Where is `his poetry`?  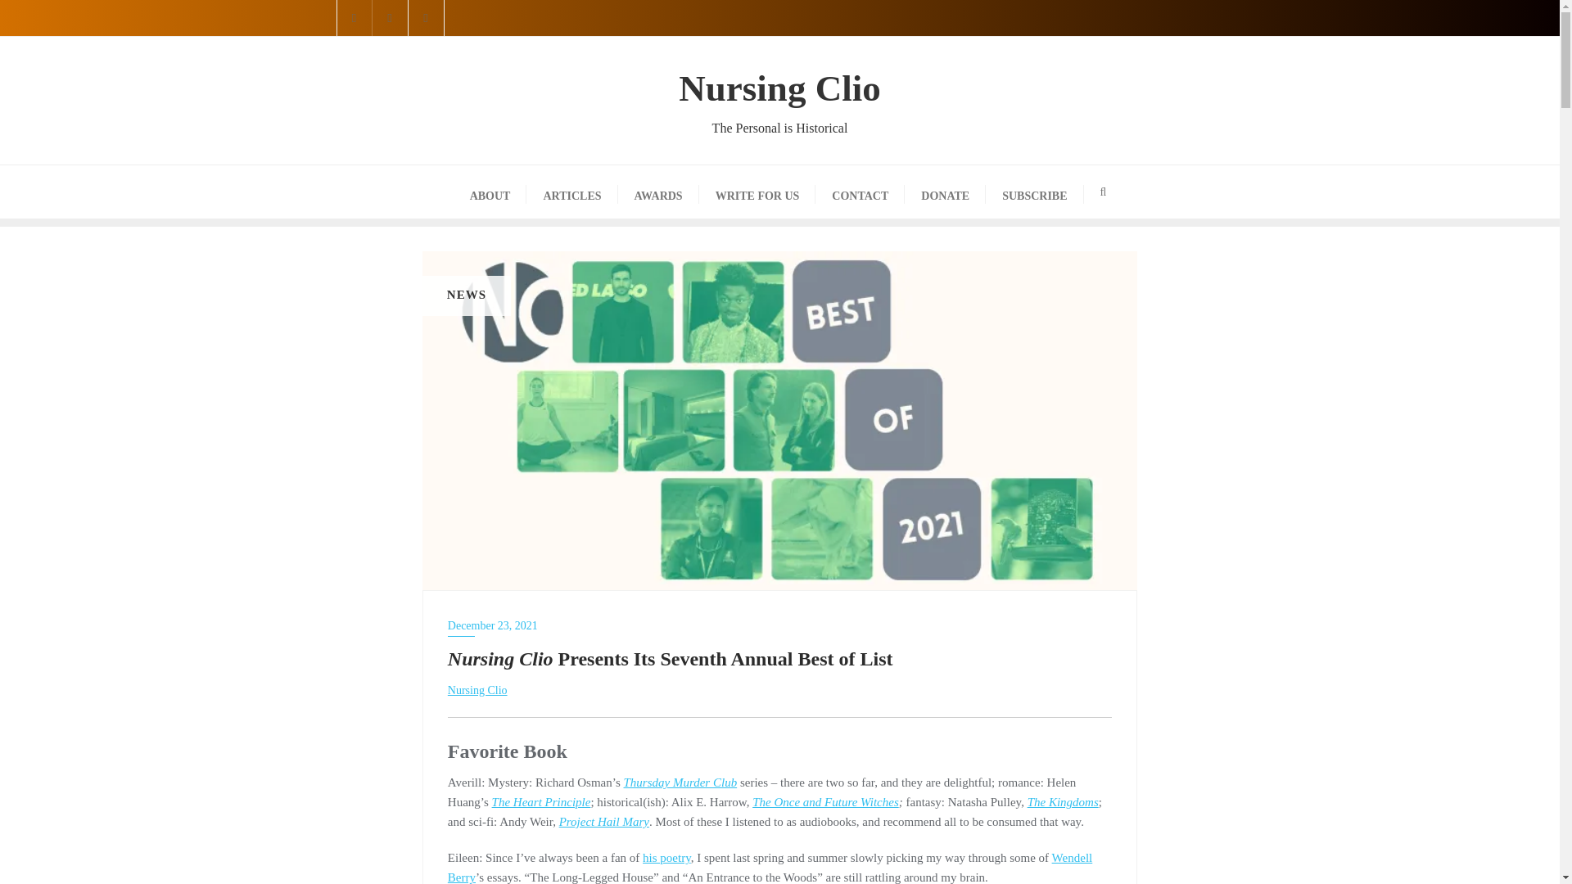
his poetry is located at coordinates (666, 858).